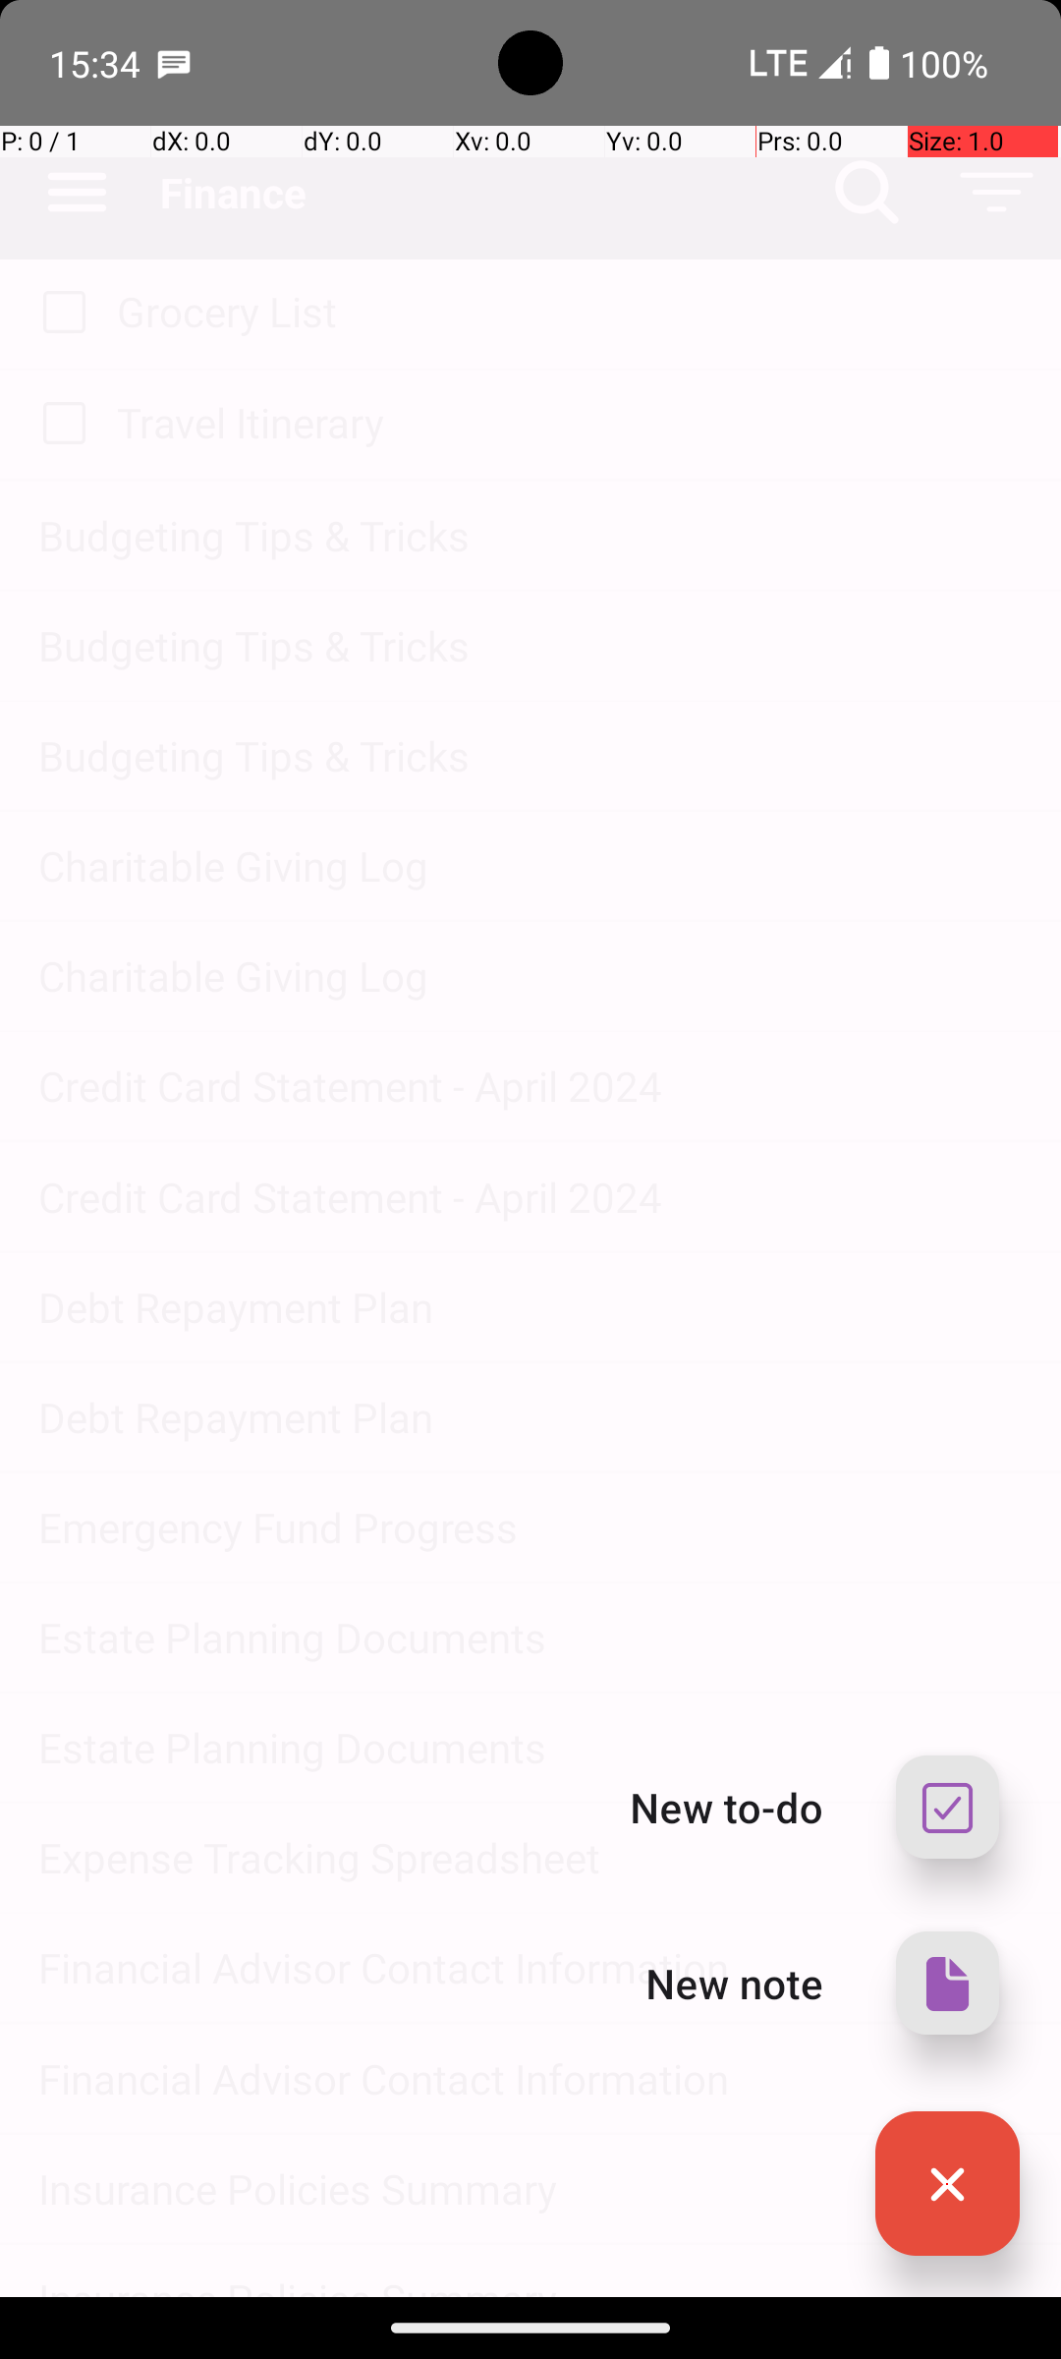  Describe the element at coordinates (735, 1983) in the screenshot. I see `New note` at that location.